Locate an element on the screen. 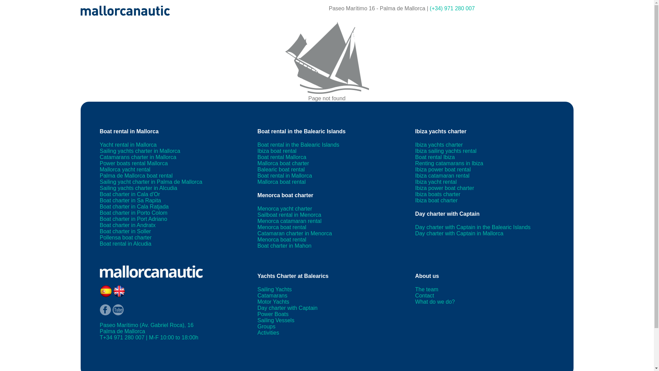 This screenshot has height=371, width=659. Power boats rental Mallorca is located at coordinates (133, 163).